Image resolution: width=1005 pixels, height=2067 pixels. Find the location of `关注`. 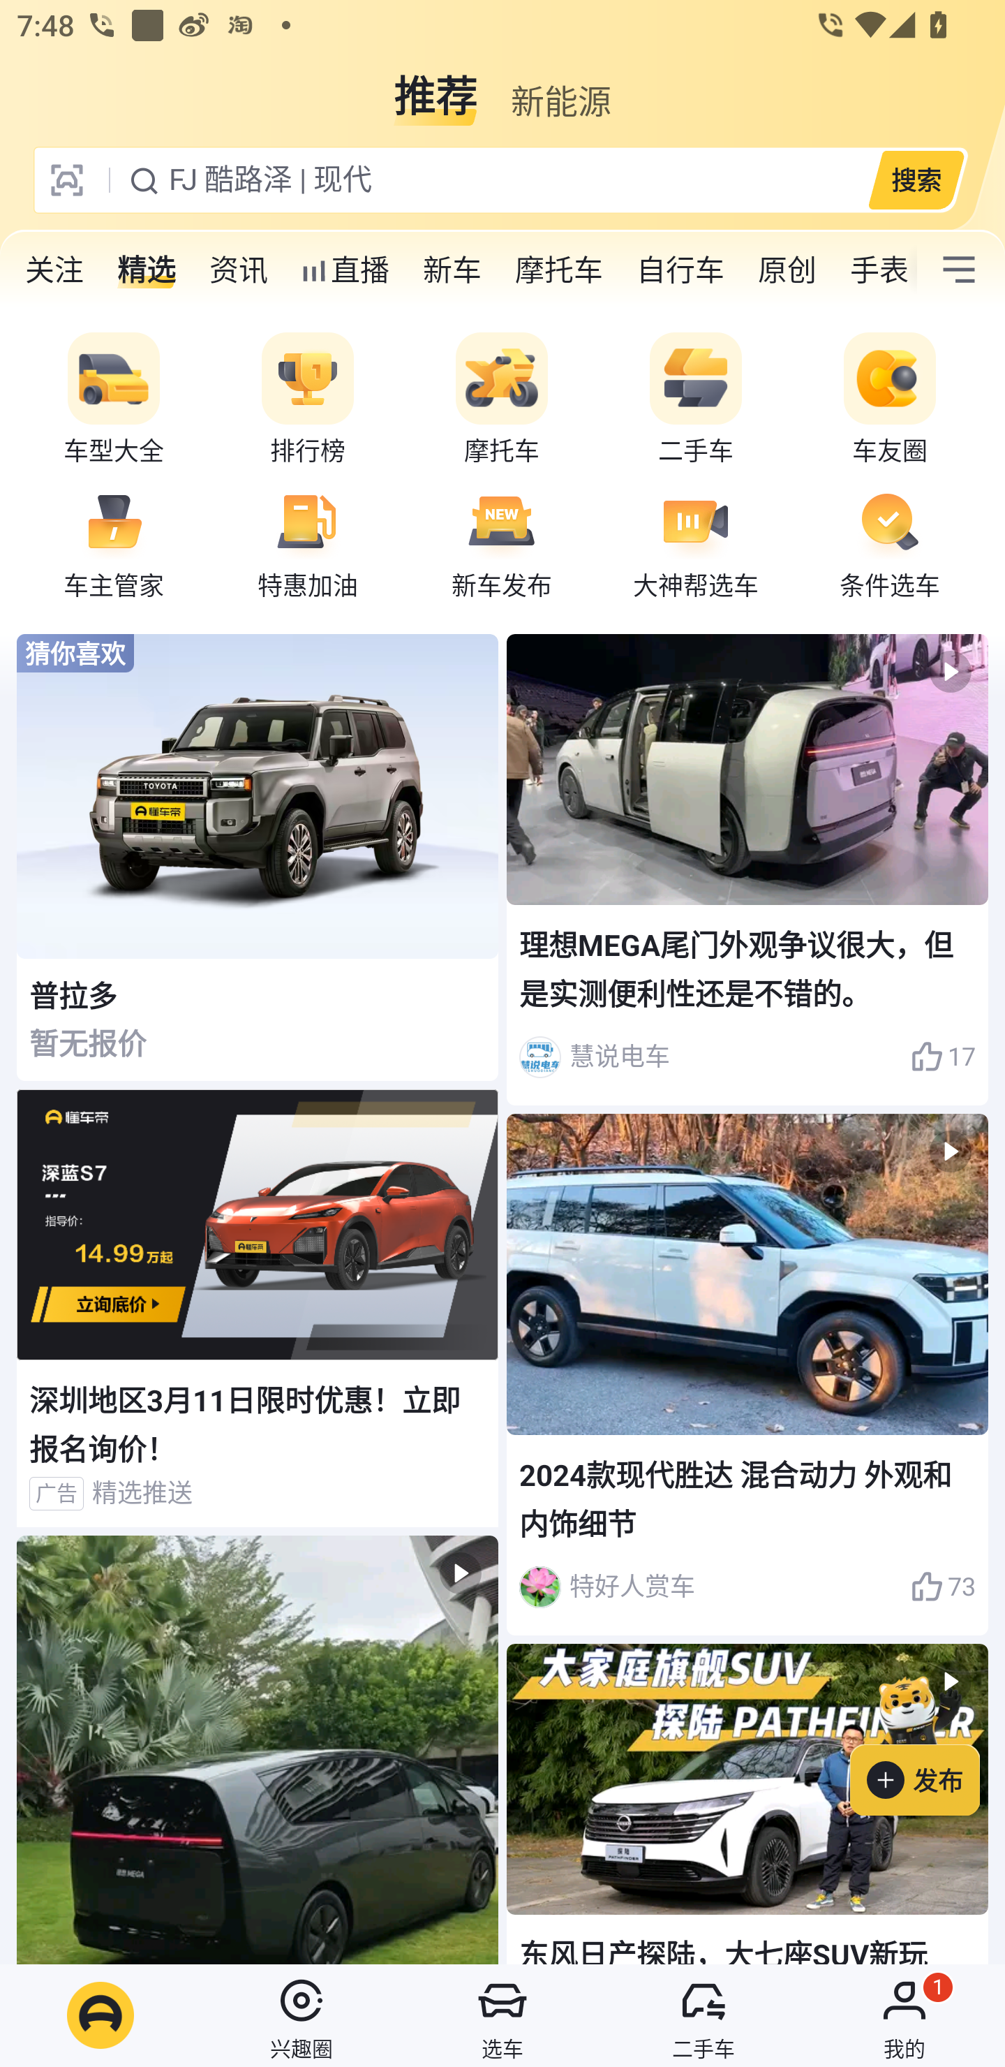

关注 is located at coordinates (54, 270).